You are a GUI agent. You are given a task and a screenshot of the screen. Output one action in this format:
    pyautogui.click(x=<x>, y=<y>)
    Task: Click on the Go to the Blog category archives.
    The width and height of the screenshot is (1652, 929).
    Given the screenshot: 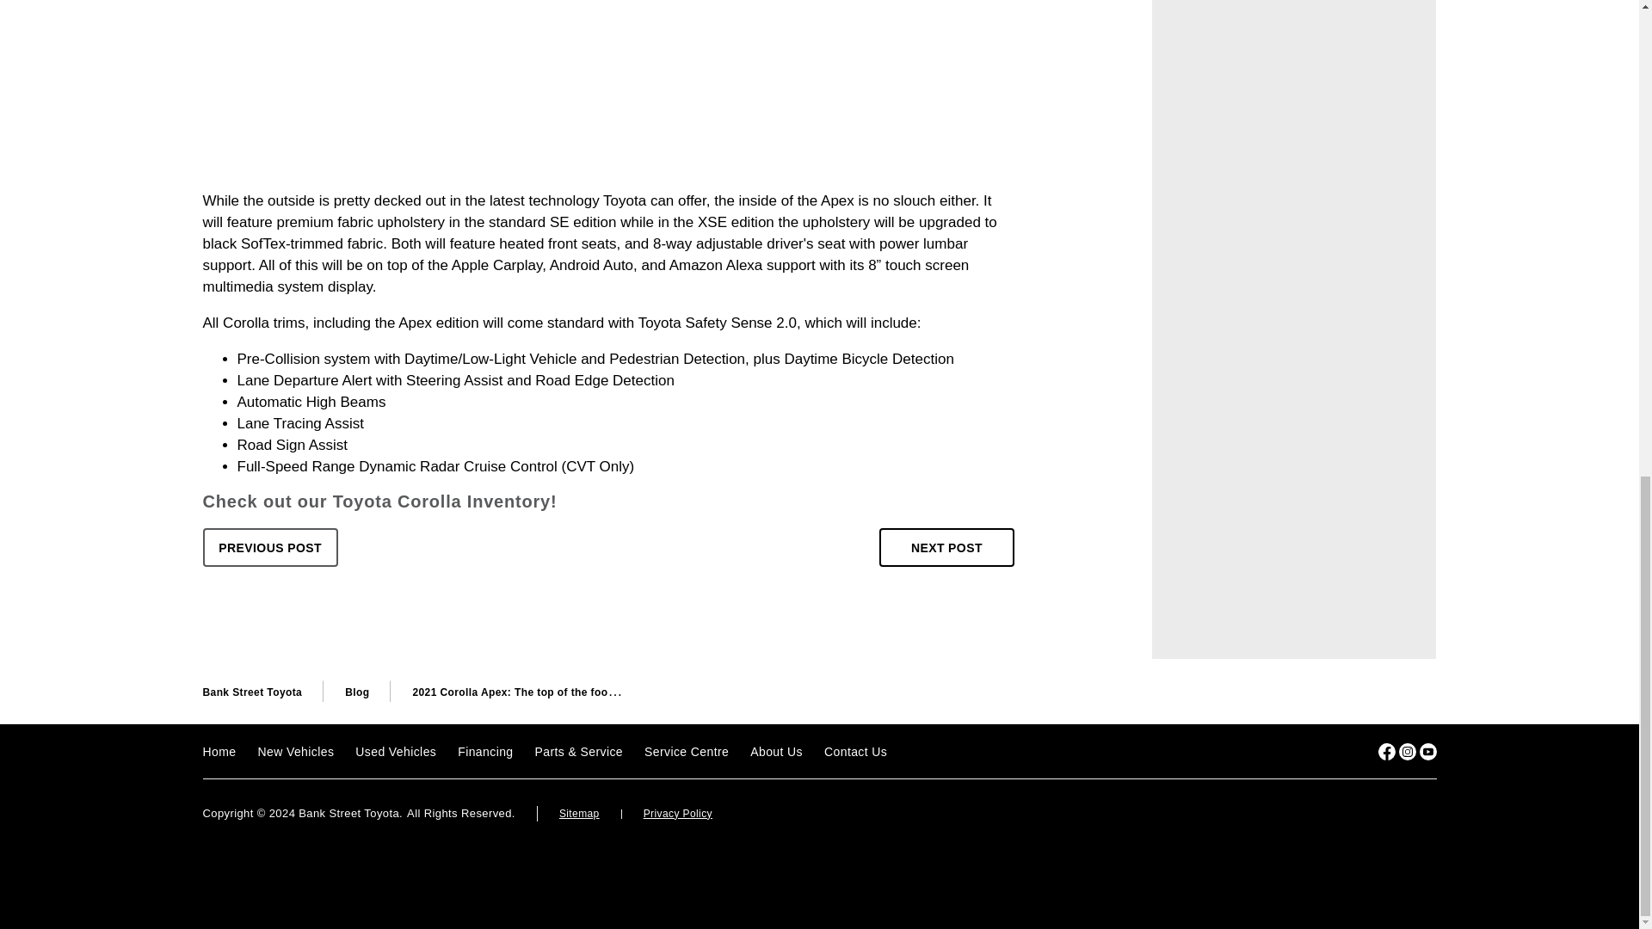 What is the action you would take?
    pyautogui.click(x=356, y=692)
    